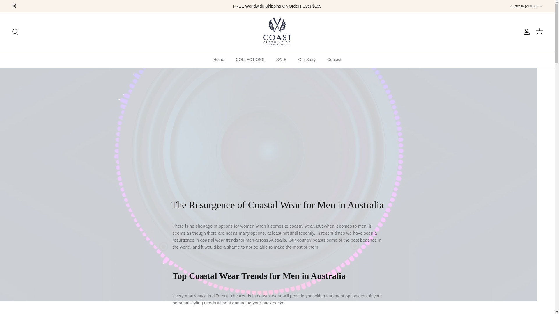 This screenshot has width=559, height=314. Describe the element at coordinates (541, 6) in the screenshot. I see `Down` at that location.